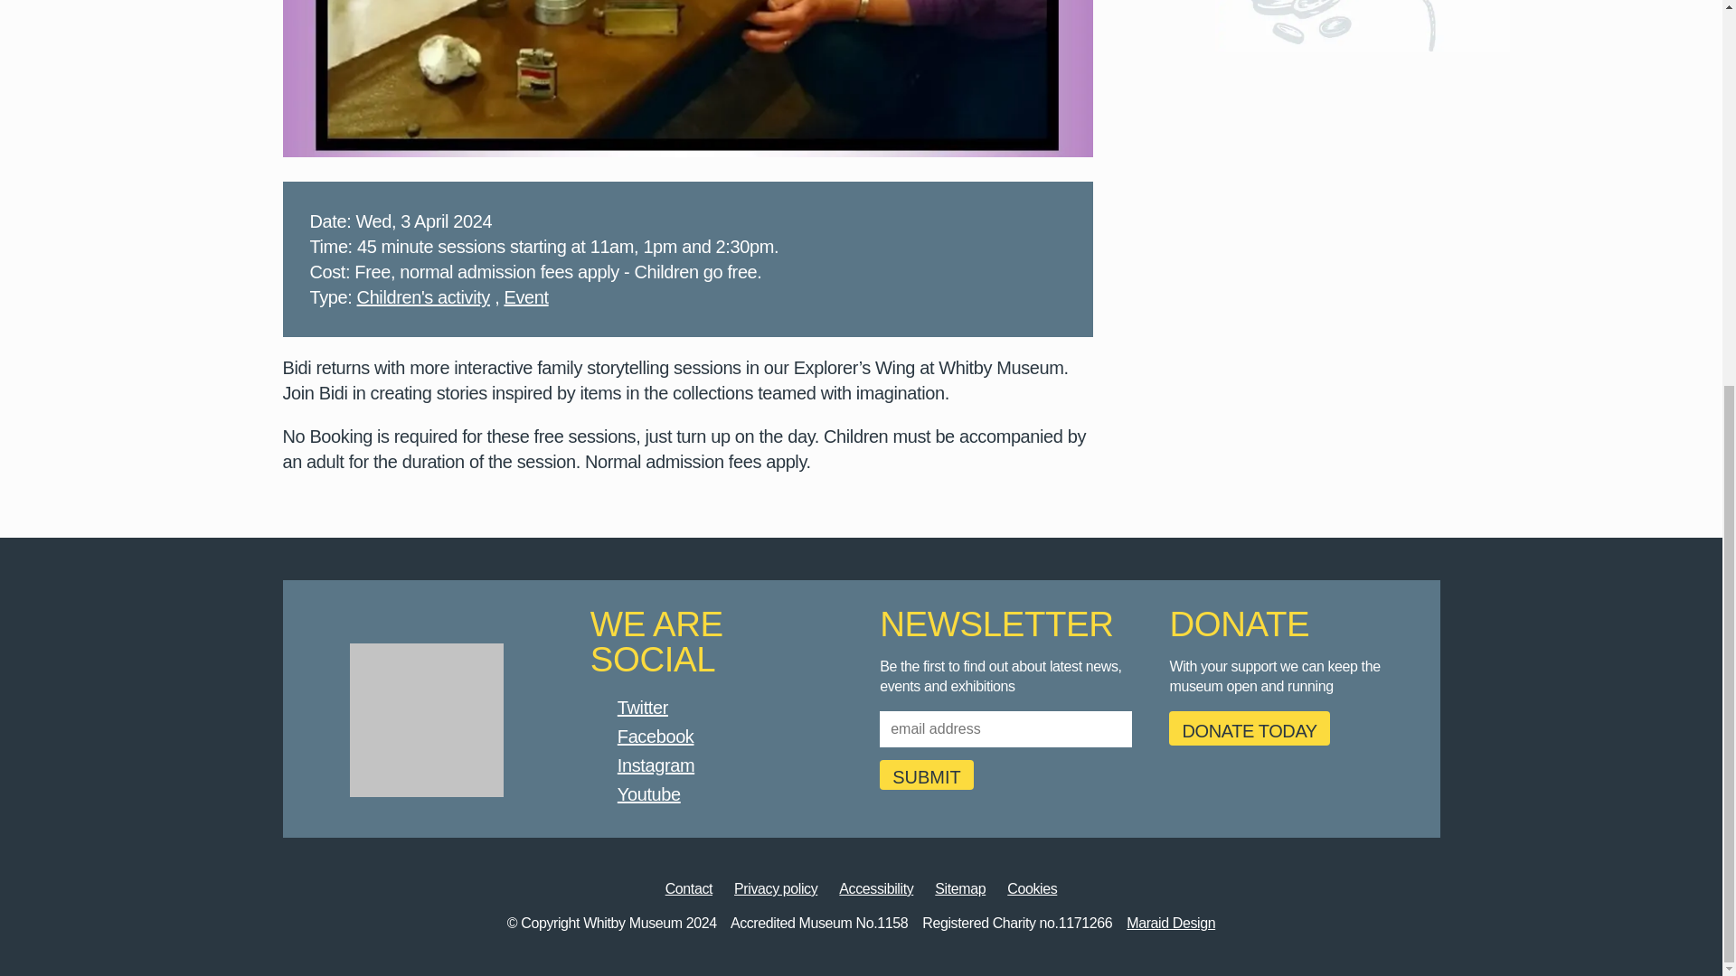 The height and width of the screenshot is (976, 1736). Describe the element at coordinates (1249, 728) in the screenshot. I see `DONATE TODAY` at that location.